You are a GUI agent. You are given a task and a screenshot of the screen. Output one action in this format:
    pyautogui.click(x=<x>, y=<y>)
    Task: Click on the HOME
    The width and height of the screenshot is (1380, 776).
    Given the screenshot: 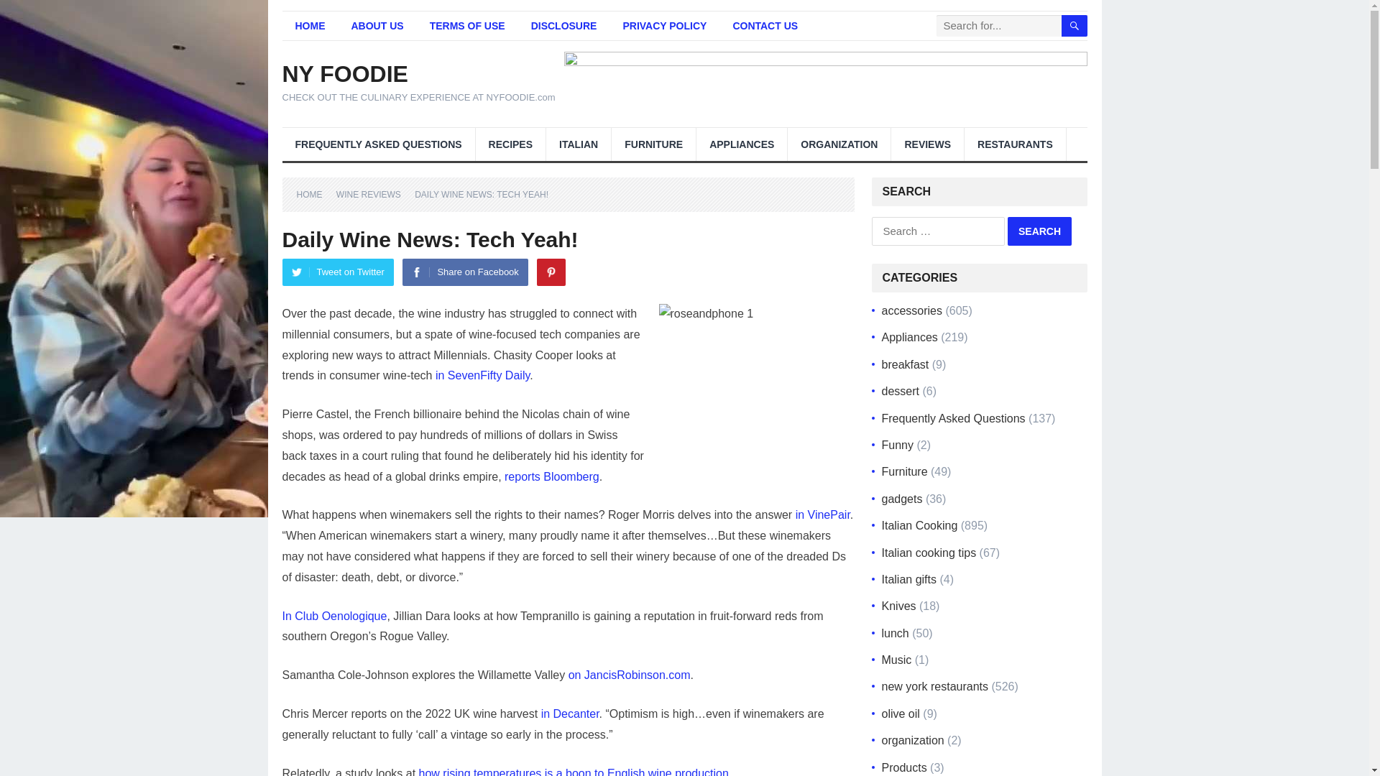 What is the action you would take?
    pyautogui.click(x=309, y=26)
    